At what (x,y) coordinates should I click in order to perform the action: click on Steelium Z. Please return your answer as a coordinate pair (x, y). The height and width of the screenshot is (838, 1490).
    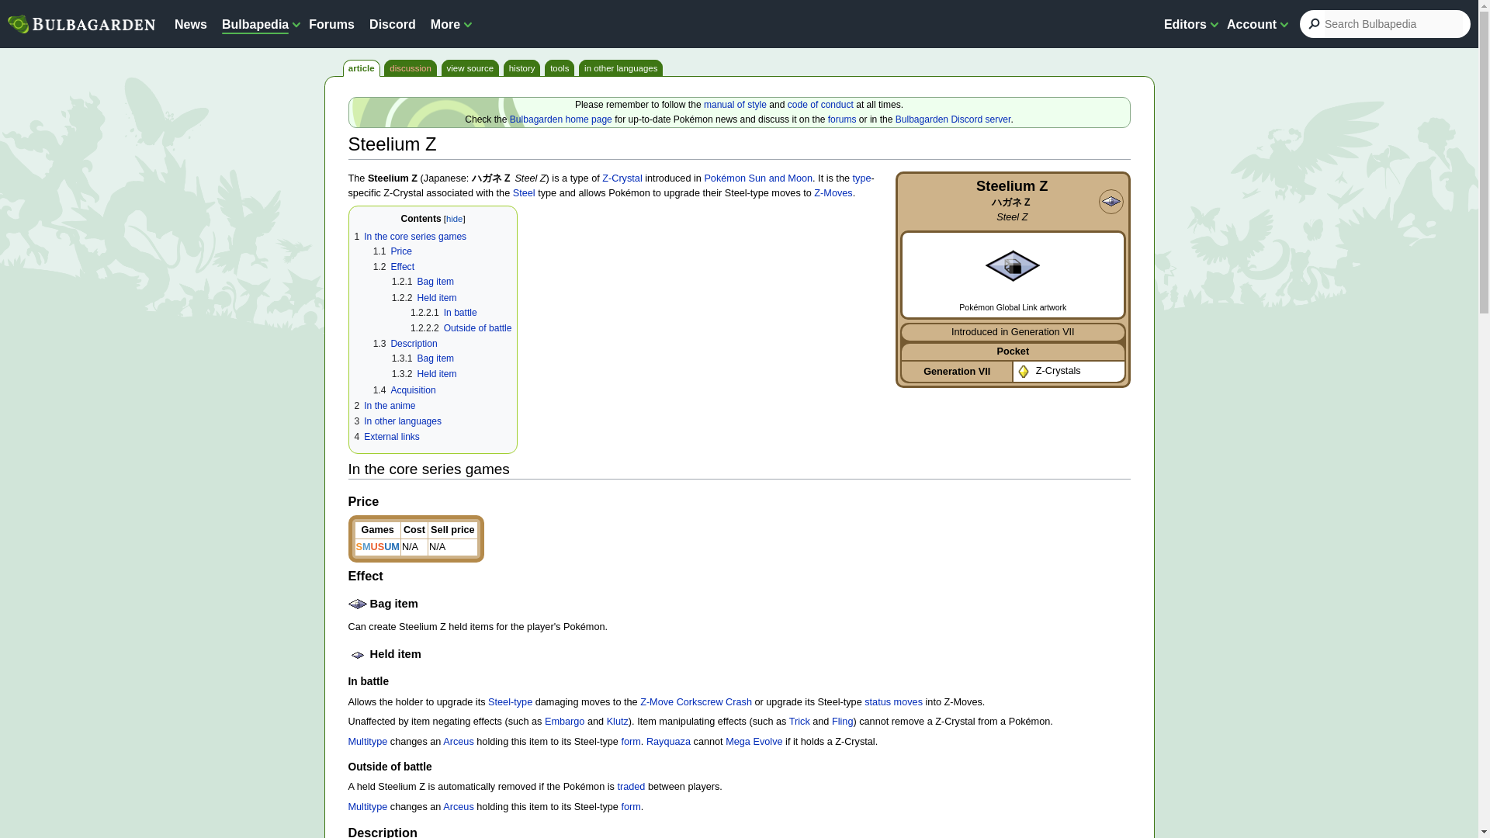
    Looking at the image, I should click on (1013, 265).